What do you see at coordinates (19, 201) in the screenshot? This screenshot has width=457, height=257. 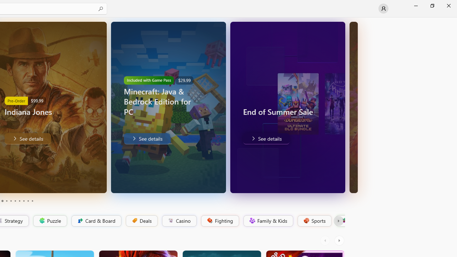 I see `Page 7` at bounding box center [19, 201].